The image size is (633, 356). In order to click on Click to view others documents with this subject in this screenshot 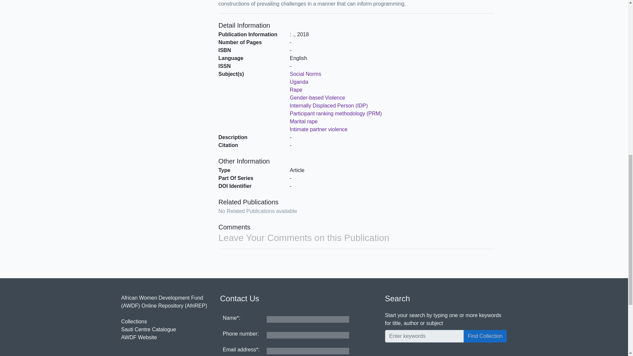, I will do `click(304, 121)`.